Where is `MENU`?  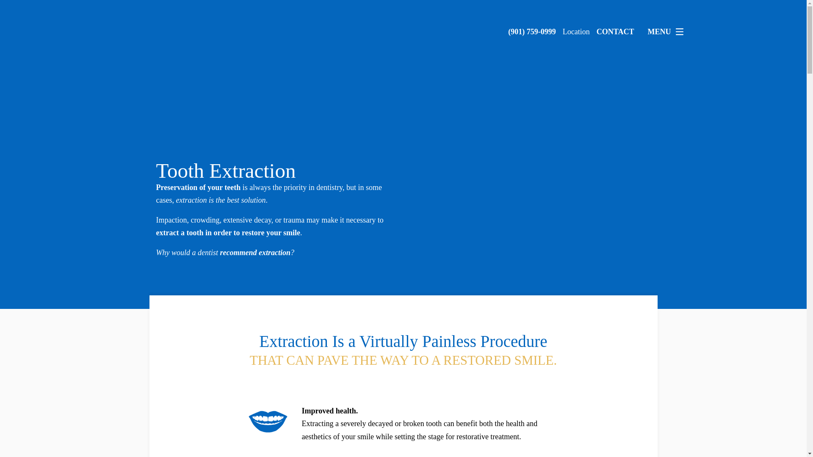
MENU is located at coordinates (668, 32).